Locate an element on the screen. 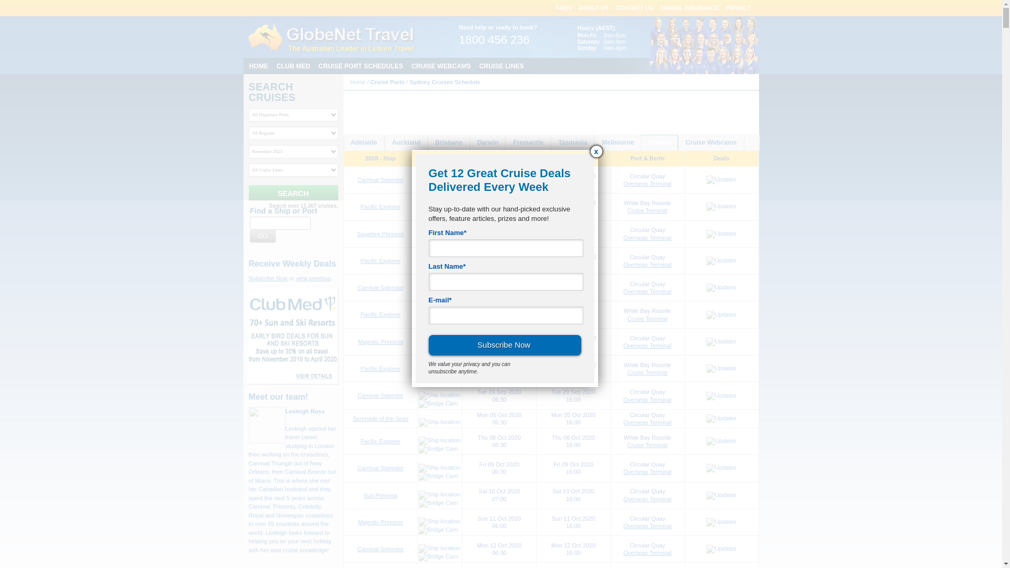 The height and width of the screenshot is (568, 1010). Pacific Explorer is located at coordinates (380, 261).